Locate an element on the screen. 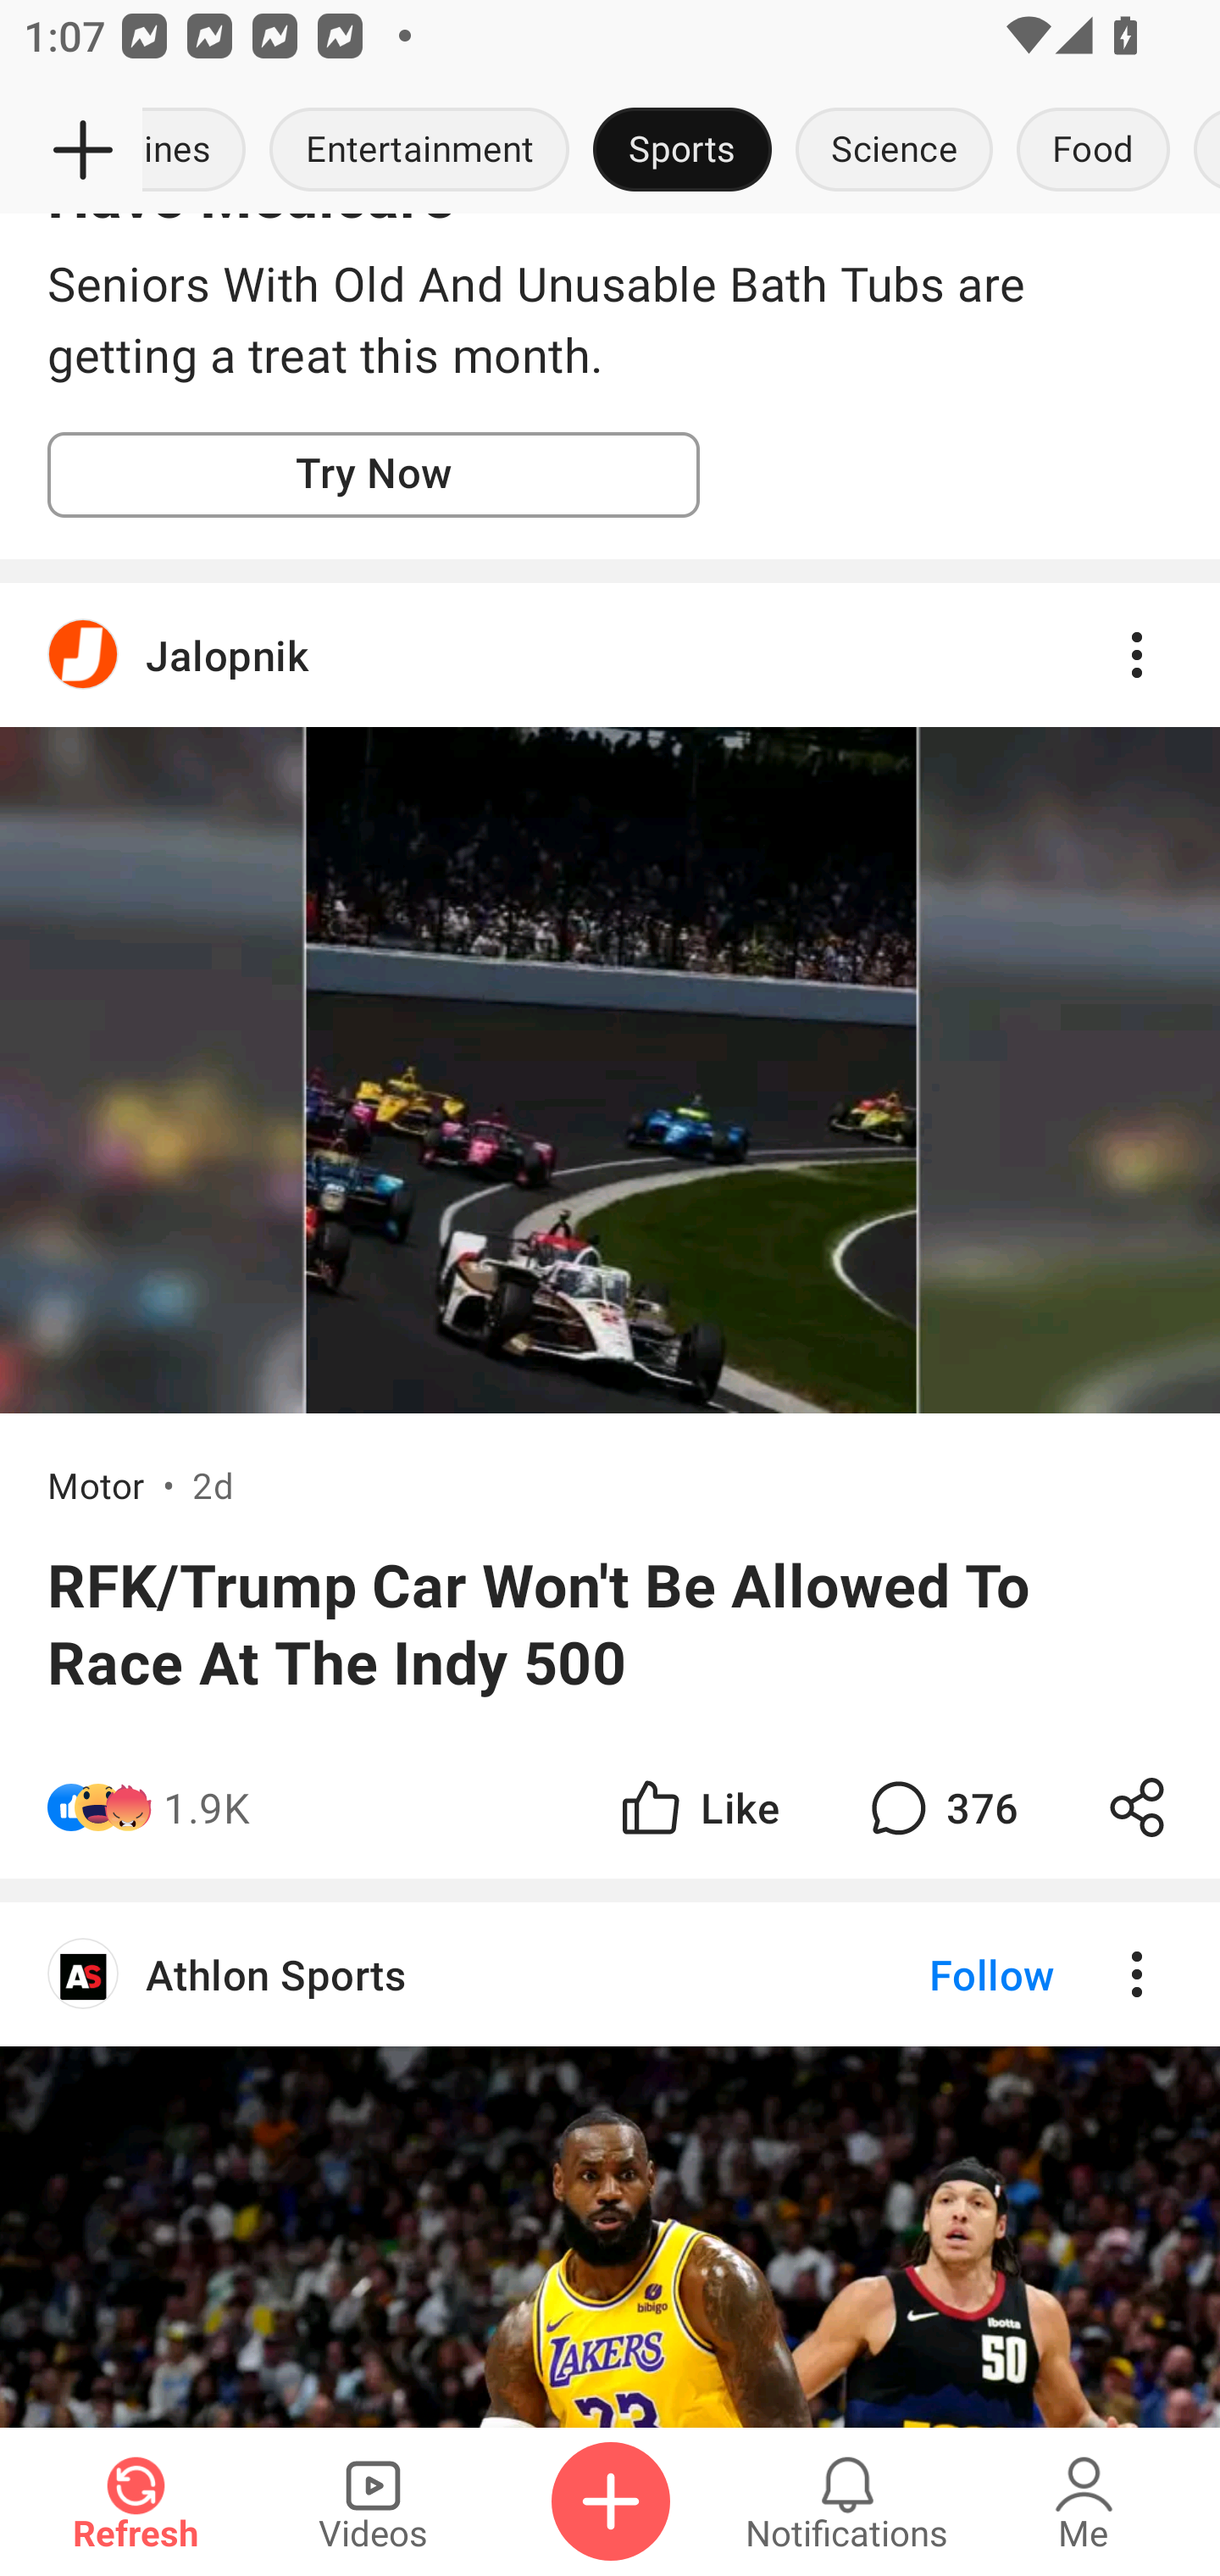 This screenshot has width=1220, height=2576. Food is located at coordinates (1093, 151).